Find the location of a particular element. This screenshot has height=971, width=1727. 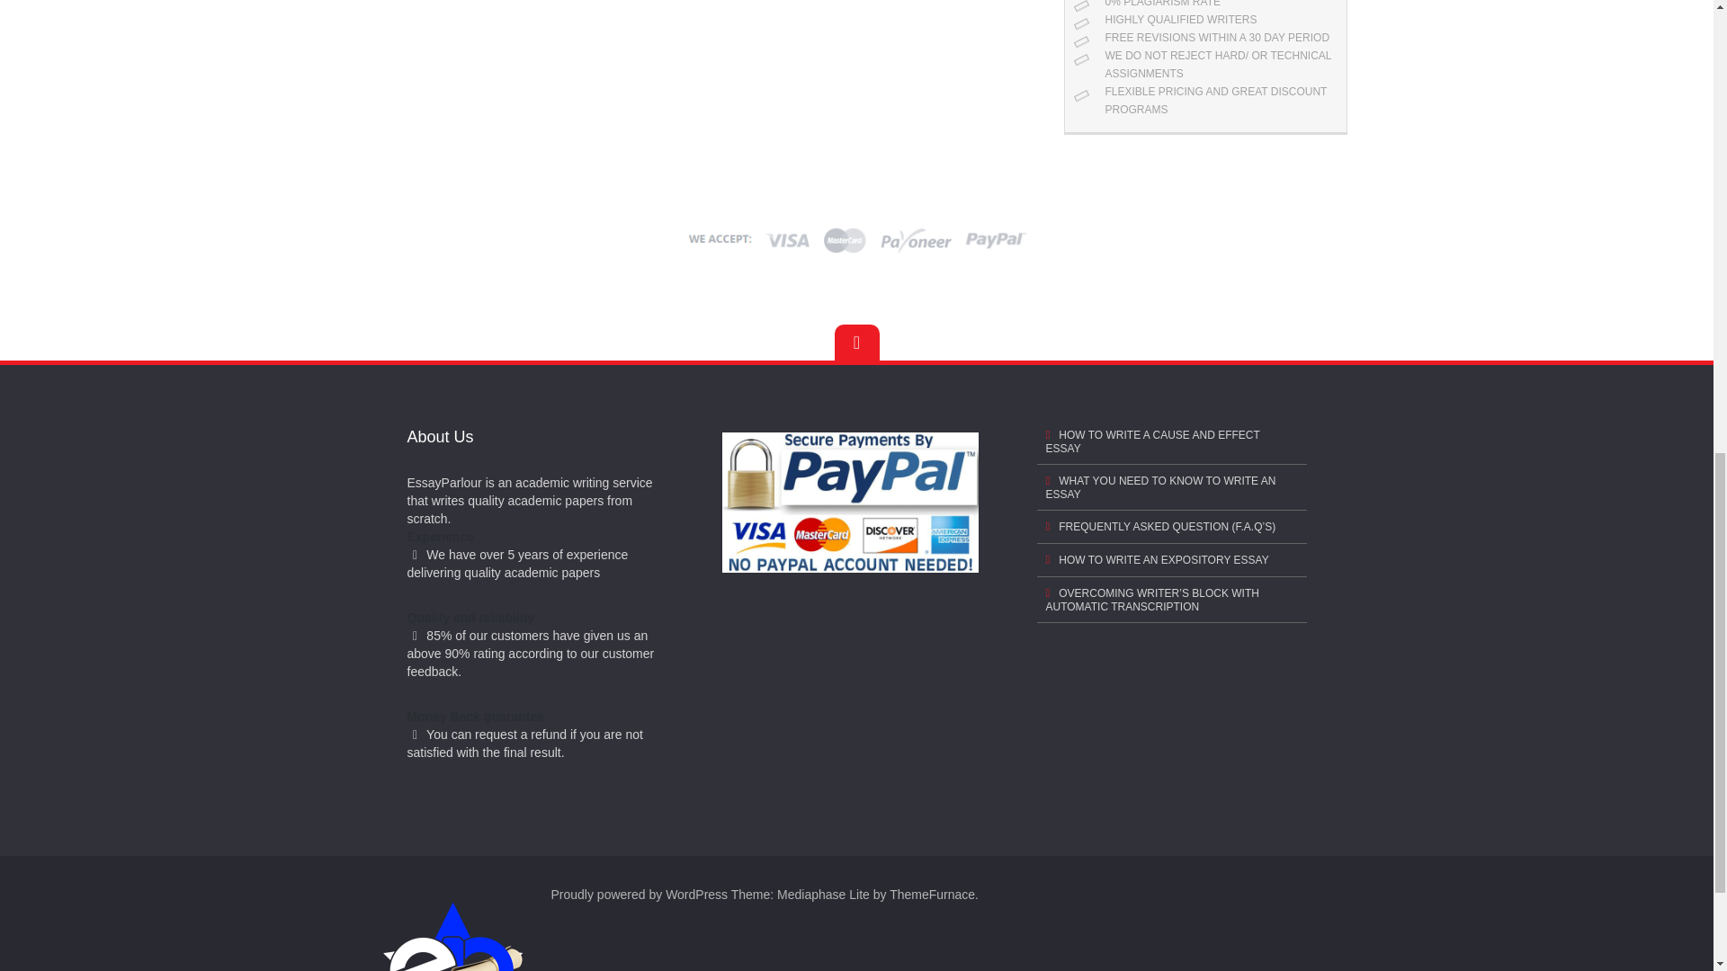

WHAT YOU NEED TO KNOW TO WRITE AN ESSAY is located at coordinates (1171, 487).